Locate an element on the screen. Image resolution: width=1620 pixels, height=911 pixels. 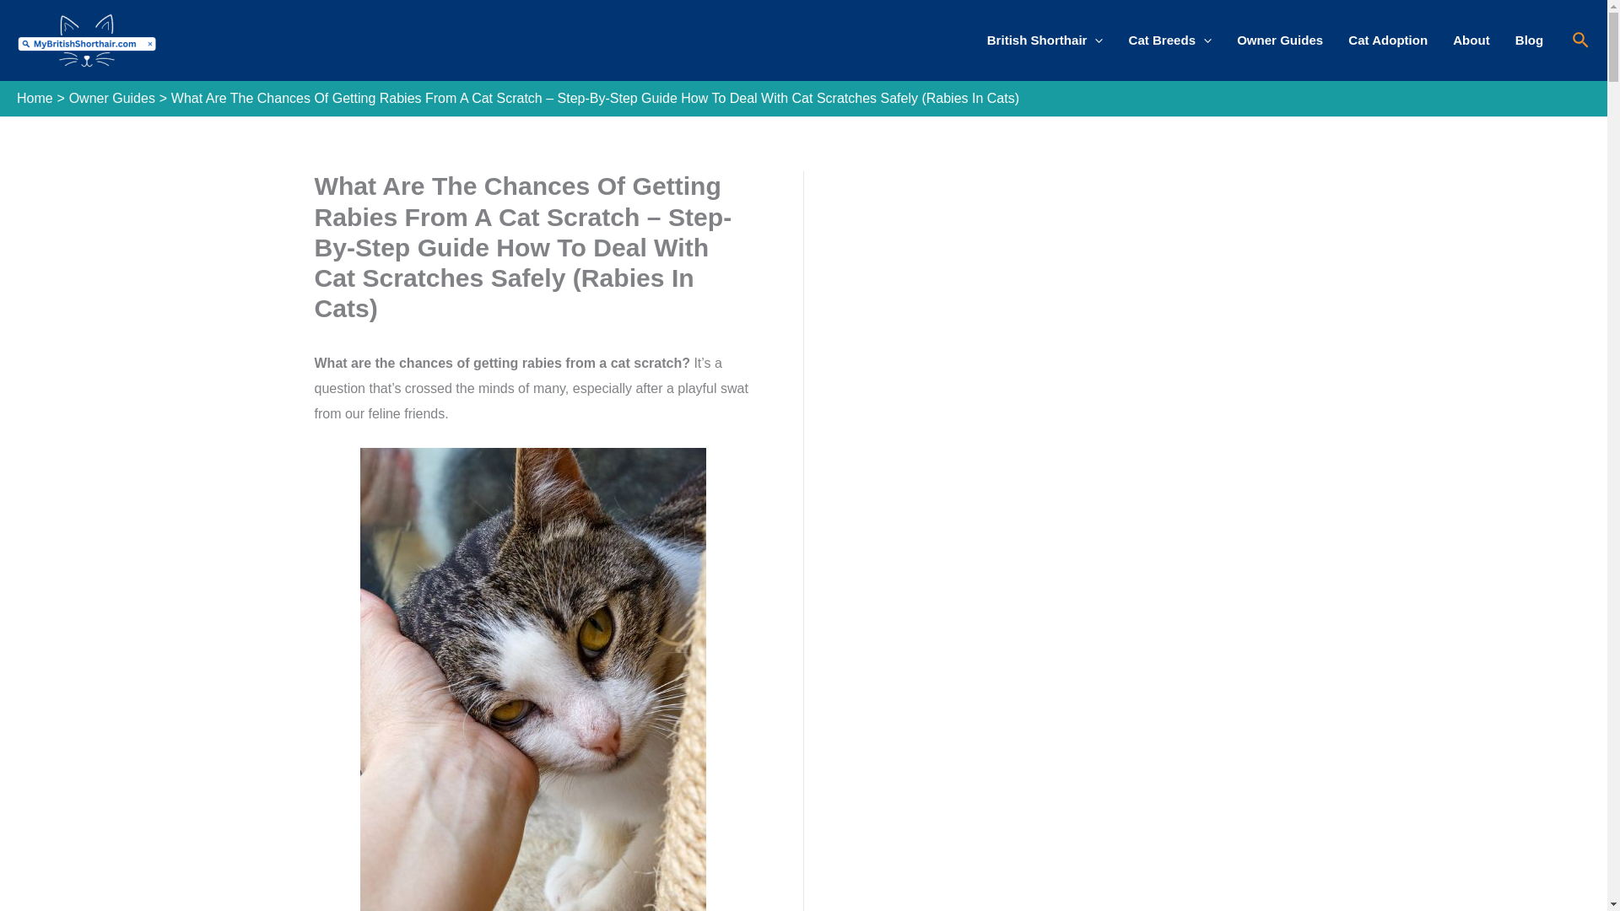
About is located at coordinates (1471, 40).